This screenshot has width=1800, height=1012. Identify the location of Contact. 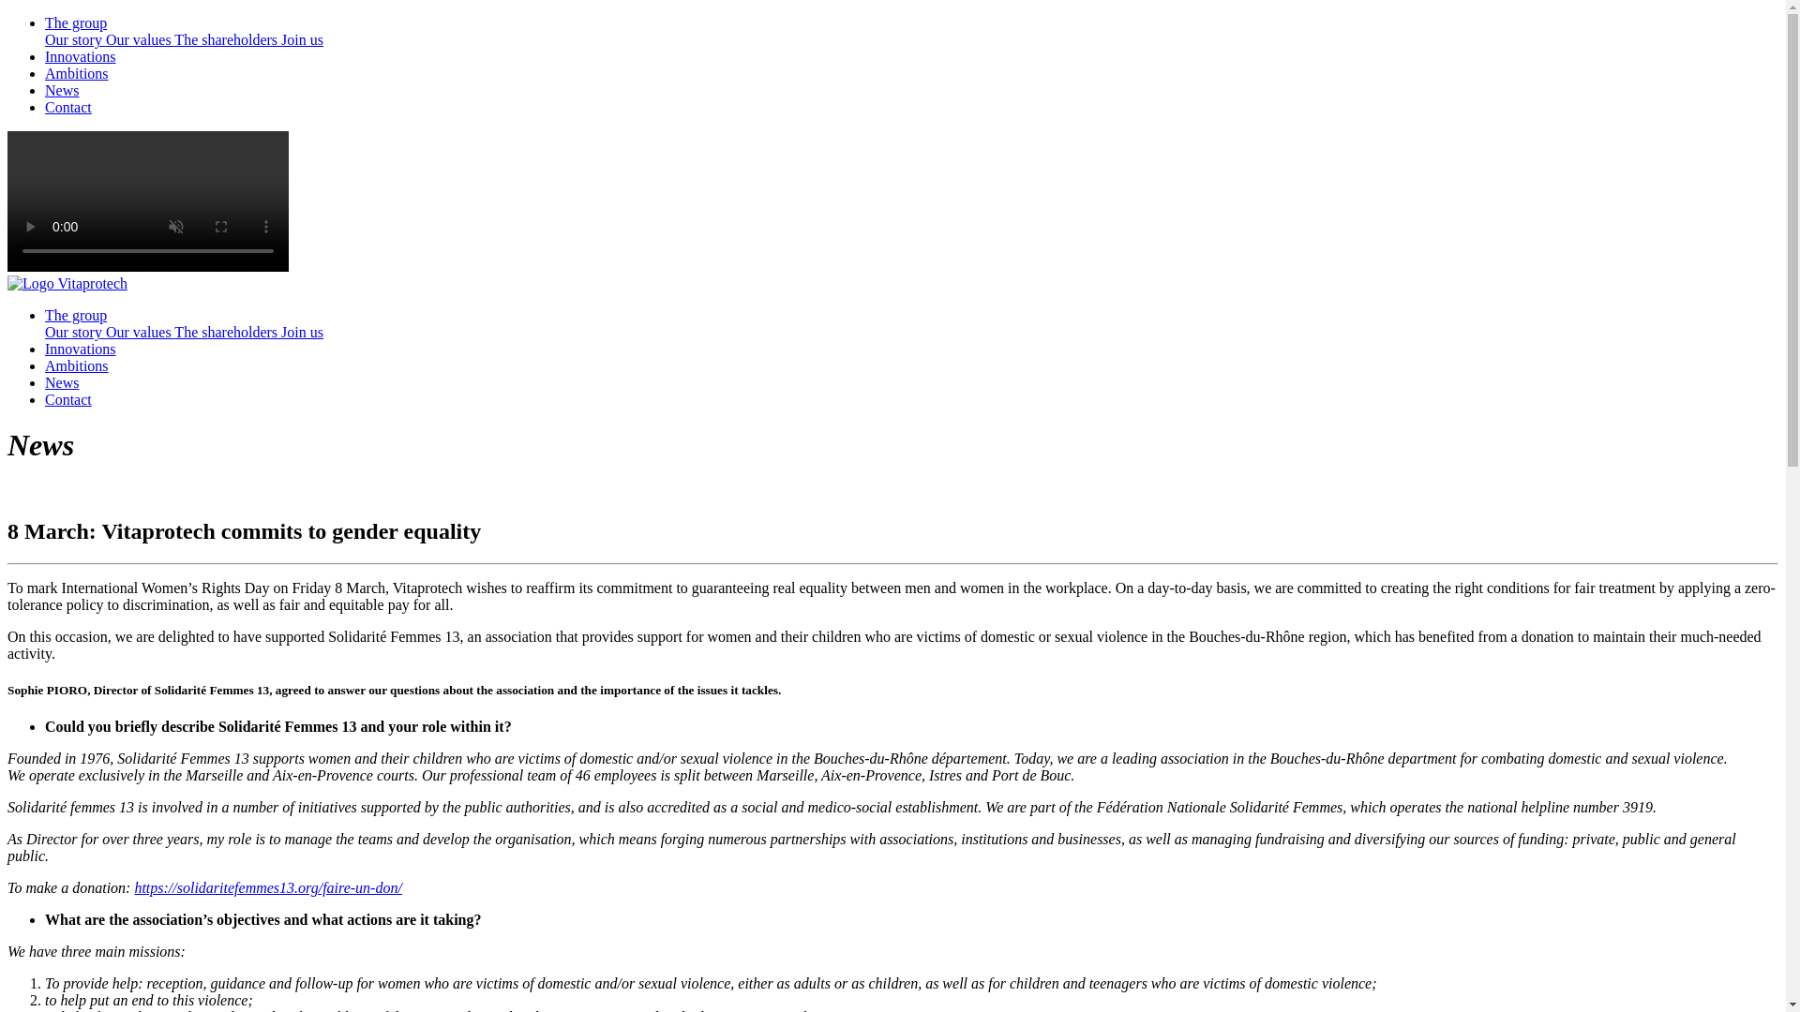
(67, 107).